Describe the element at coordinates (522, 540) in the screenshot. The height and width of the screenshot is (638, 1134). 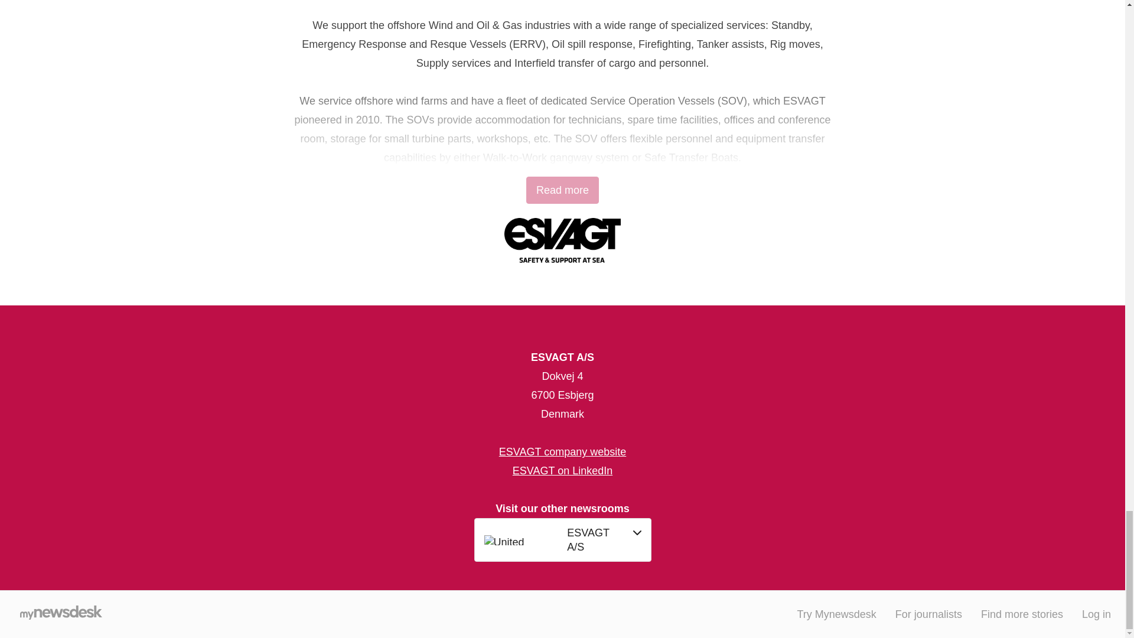
I see `United Kingdom` at that location.